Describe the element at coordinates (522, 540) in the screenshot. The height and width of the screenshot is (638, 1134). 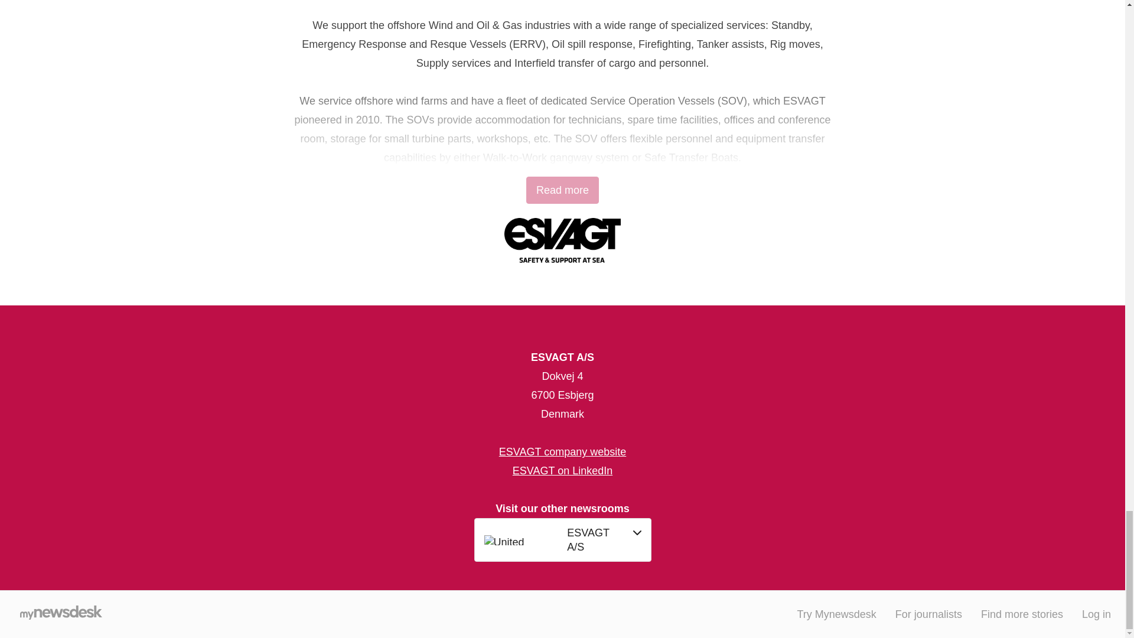
I see `United Kingdom` at that location.